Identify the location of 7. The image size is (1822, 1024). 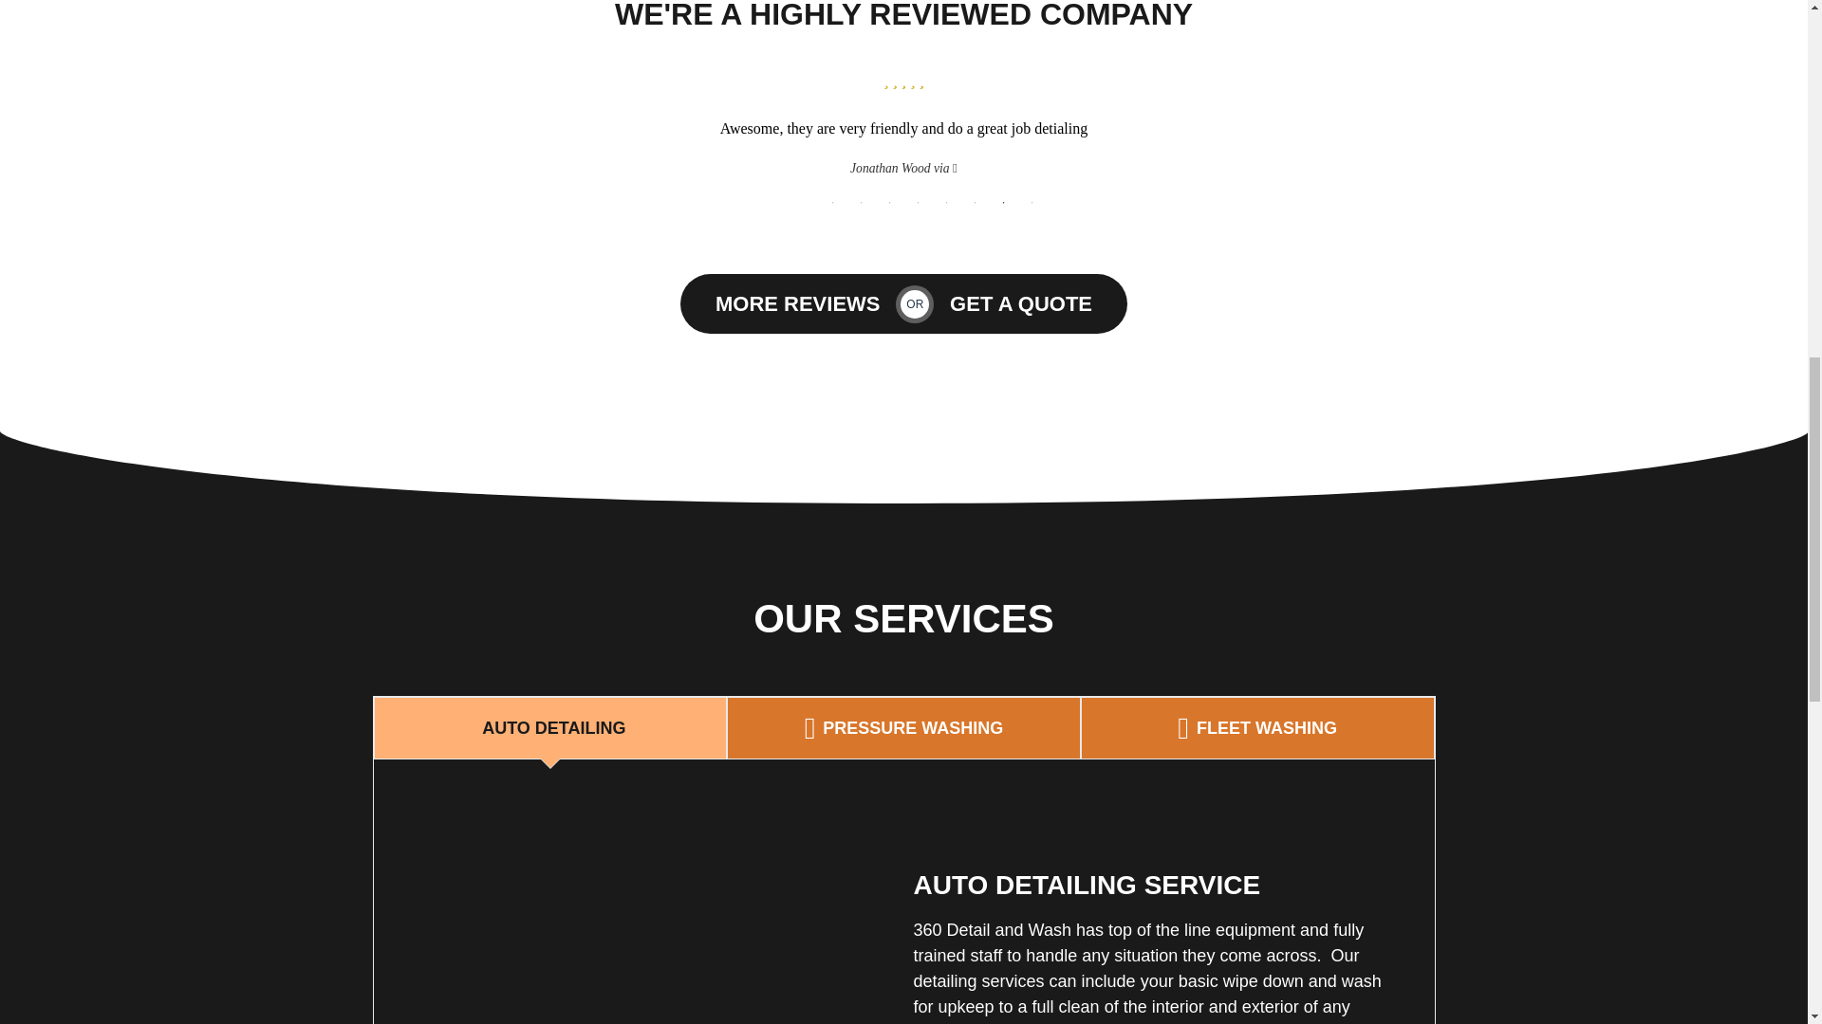
(1004, 203).